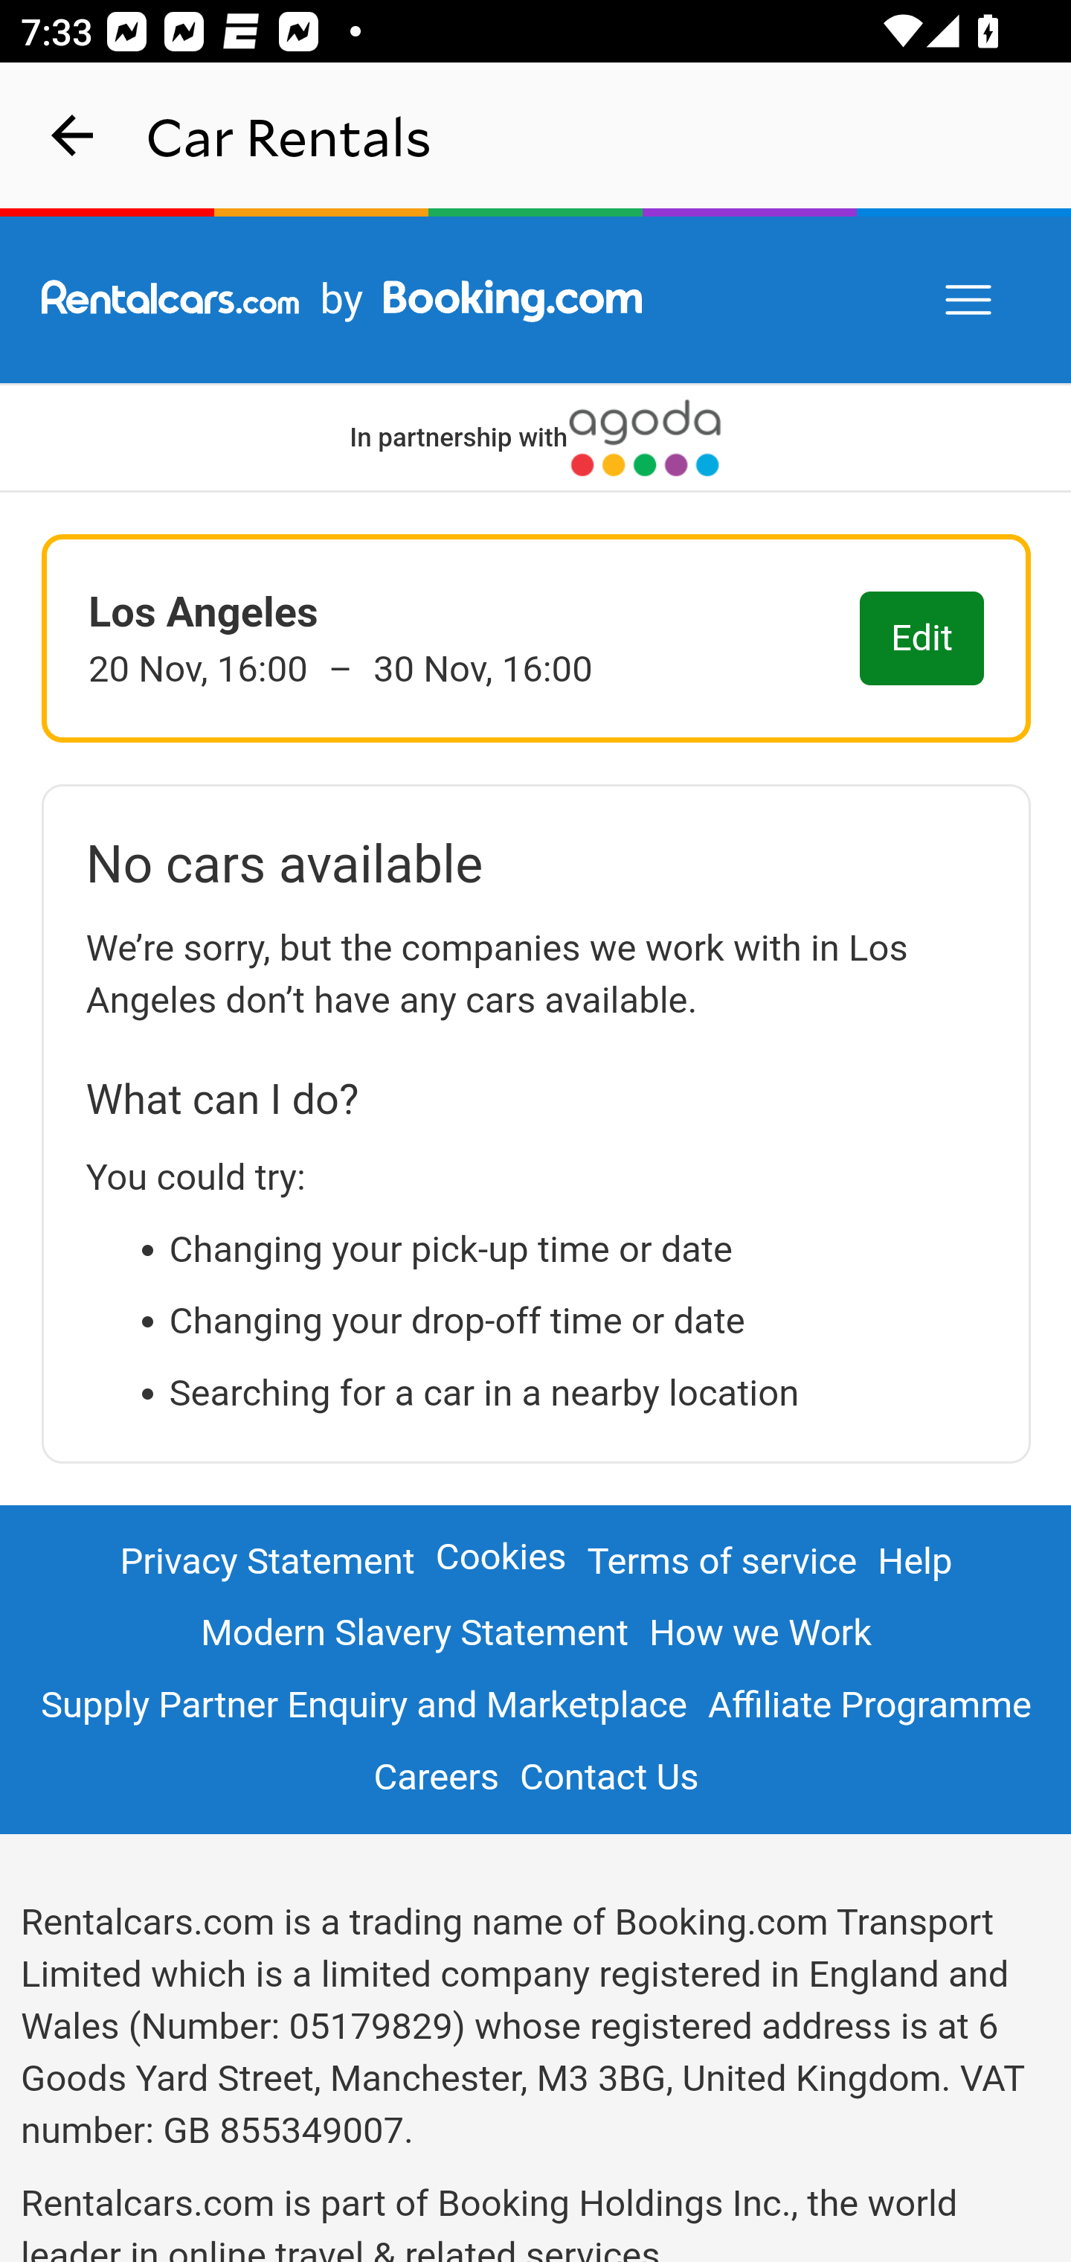 The height and width of the screenshot is (2262, 1071). What do you see at coordinates (869, 1704) in the screenshot?
I see `Affiliate Programme` at bounding box center [869, 1704].